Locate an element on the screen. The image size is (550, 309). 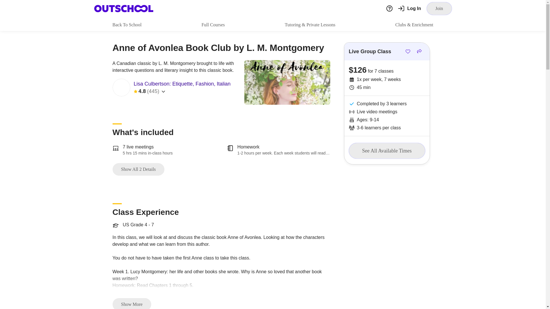
Show More is located at coordinates (131, 304).